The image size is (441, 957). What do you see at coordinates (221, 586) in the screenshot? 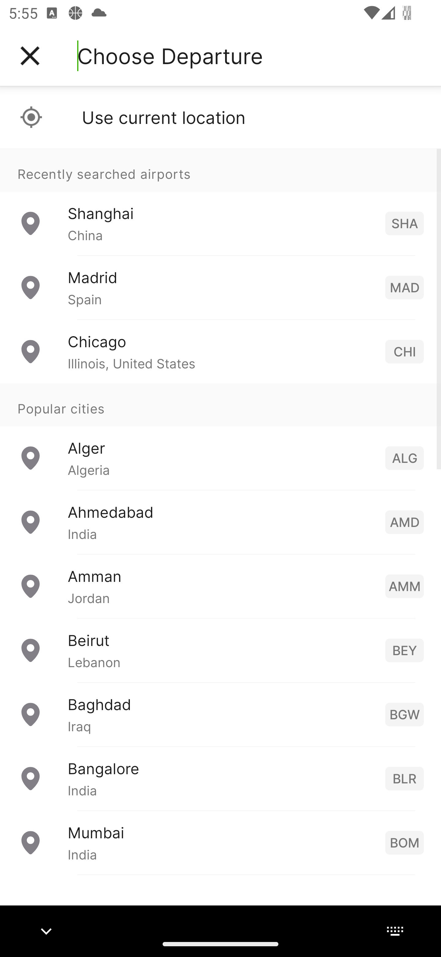
I see `Amman Jordan AMM` at bounding box center [221, 586].